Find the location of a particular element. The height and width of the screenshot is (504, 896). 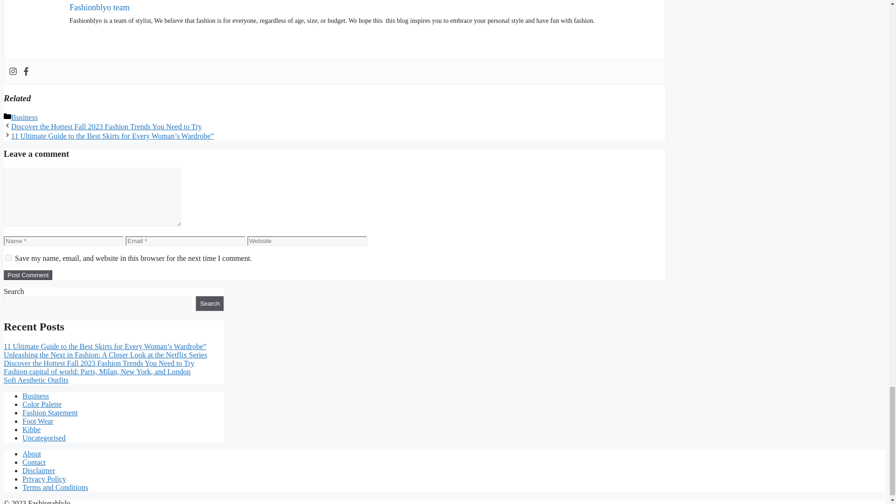

Fashionblyo team is located at coordinates (100, 7).